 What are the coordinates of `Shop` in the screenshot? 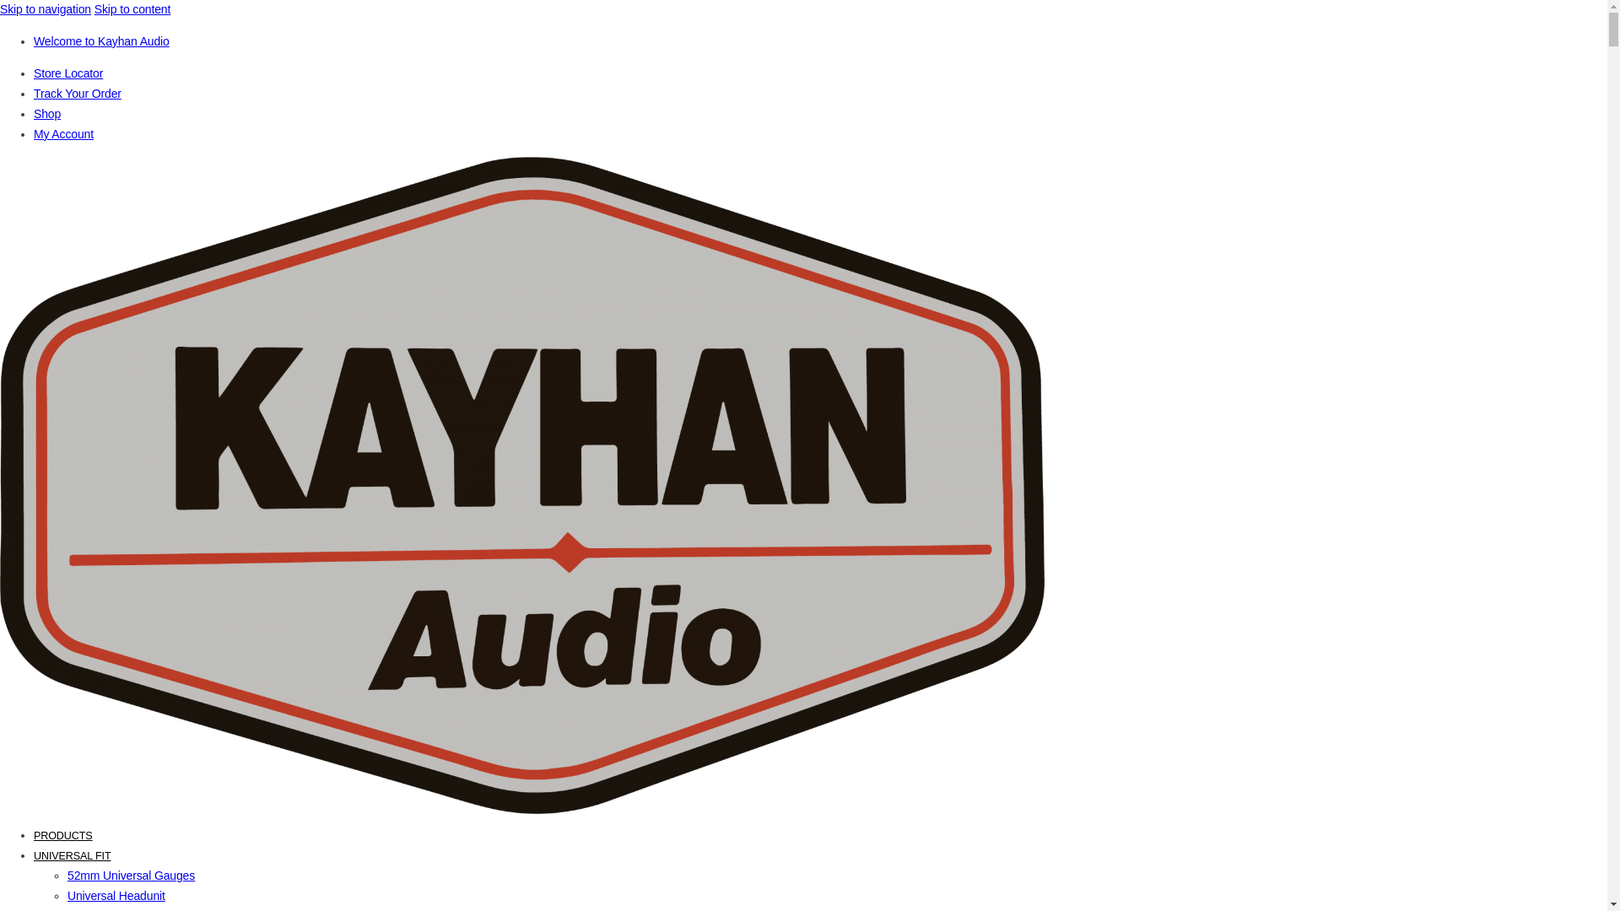 It's located at (47, 114).